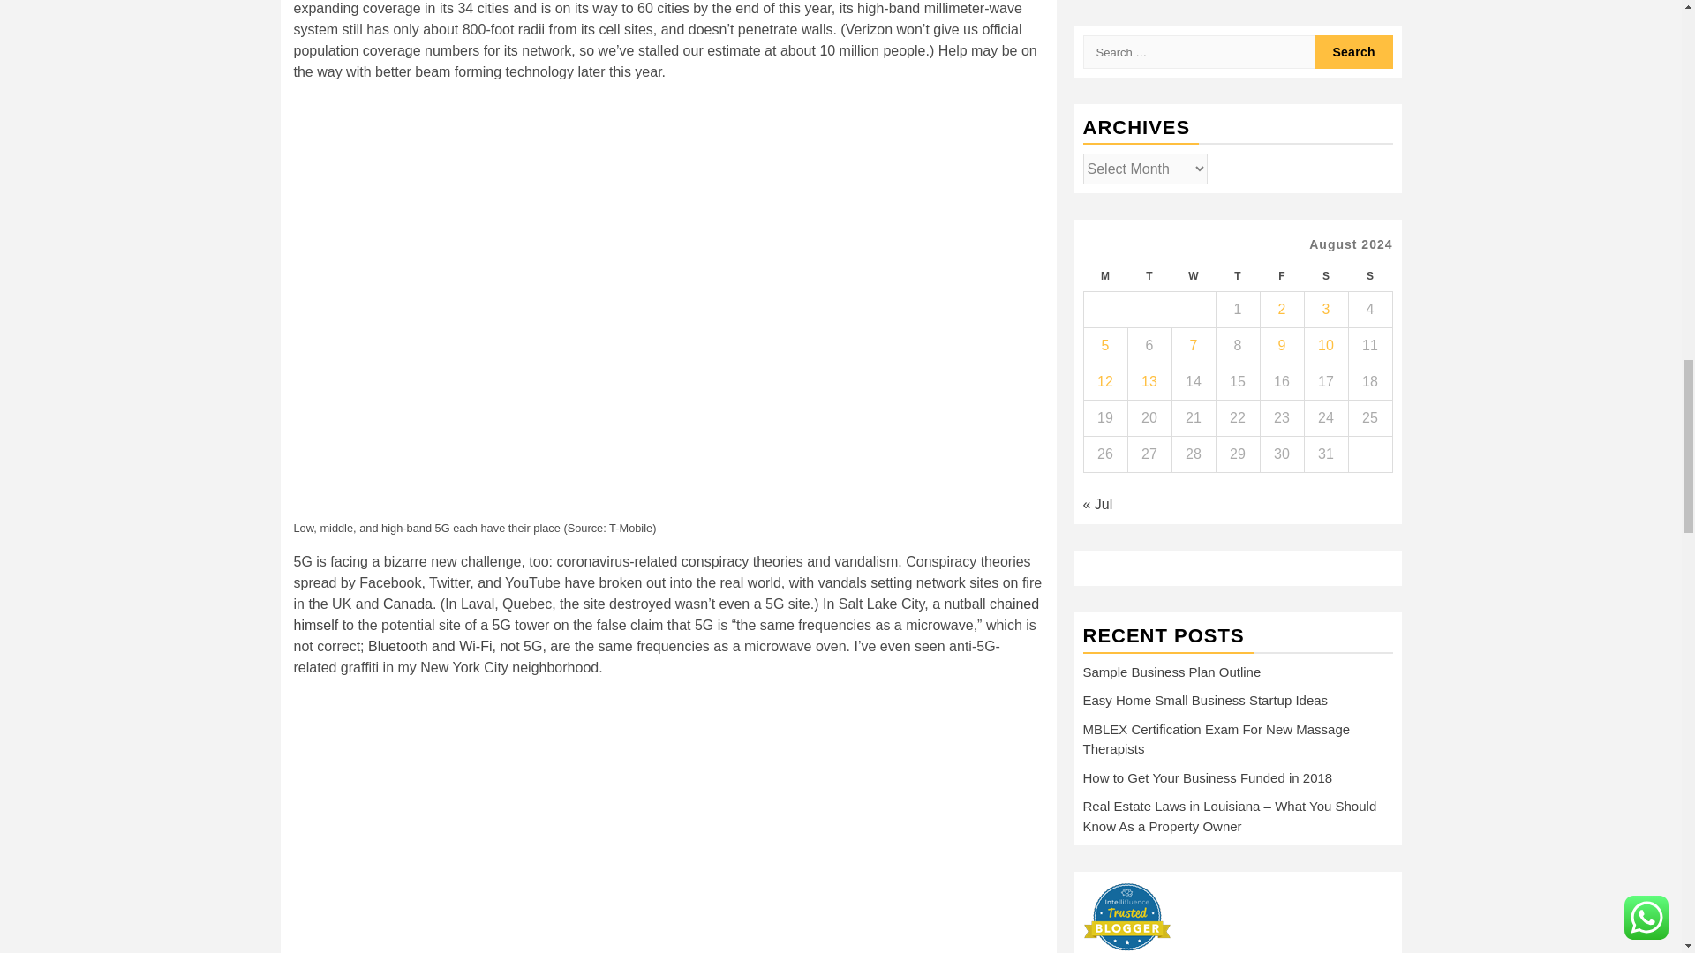  I want to click on Canada, so click(407, 604).